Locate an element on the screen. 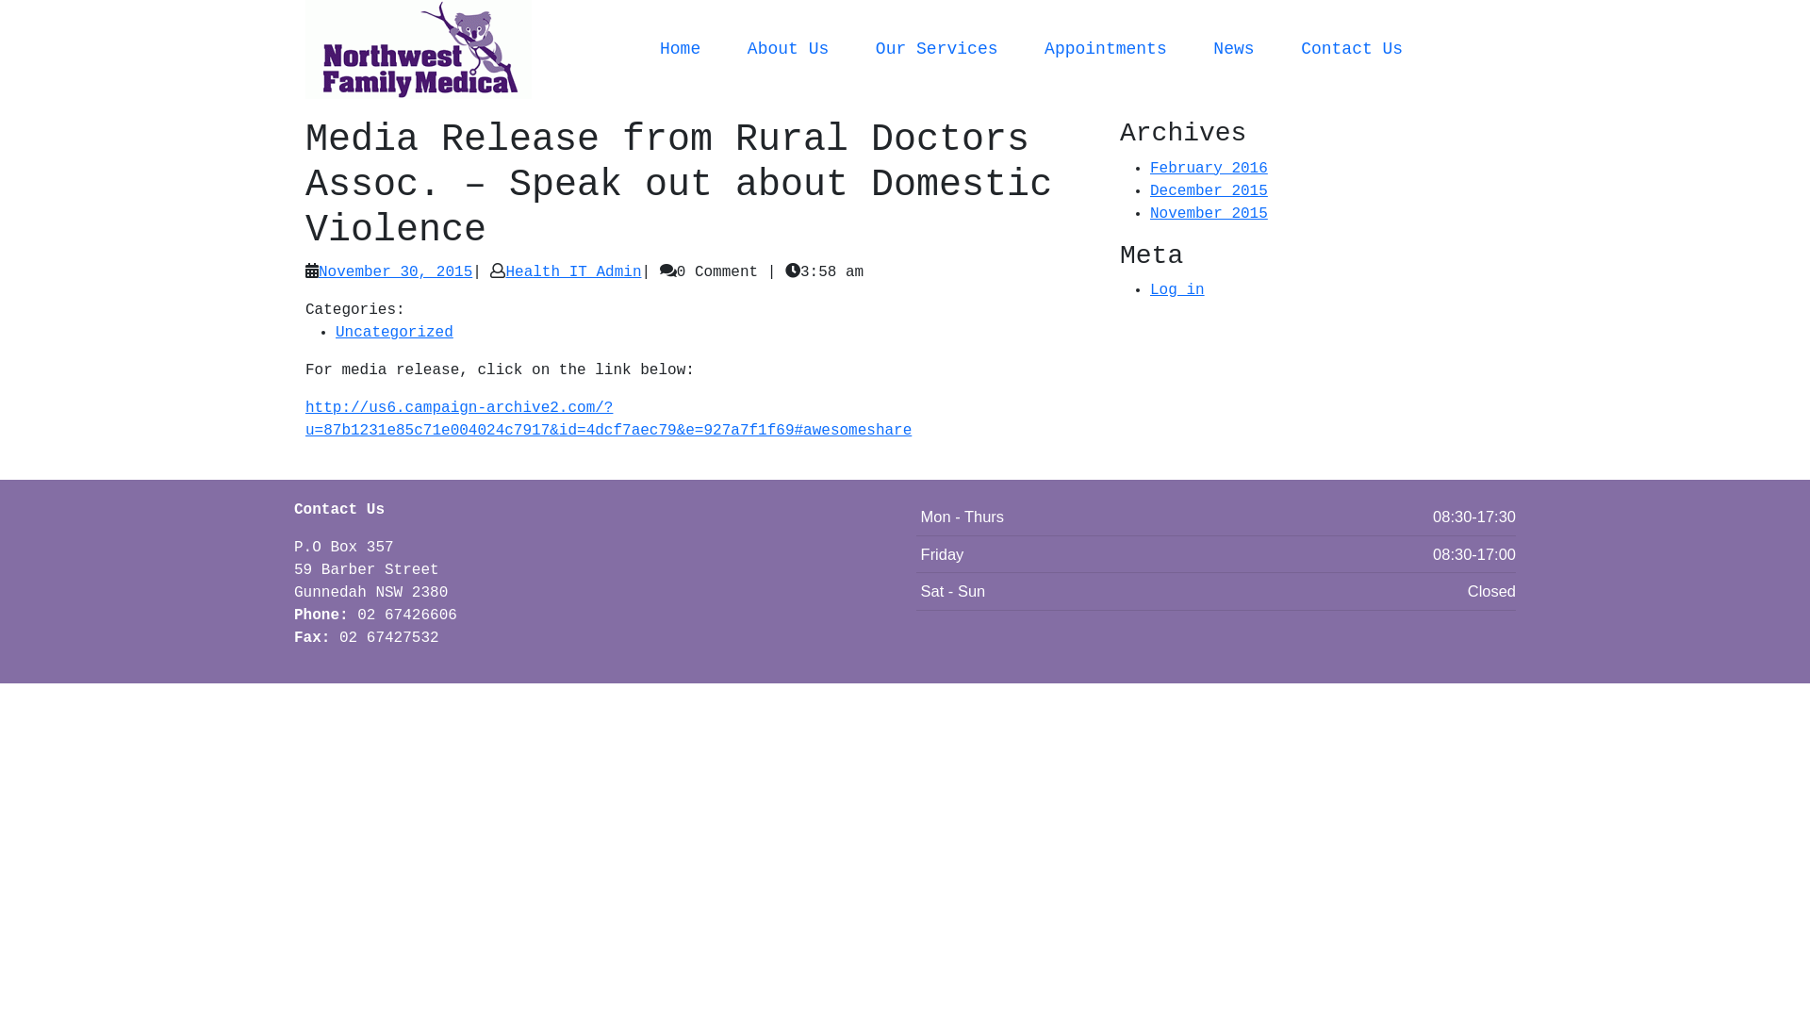 The width and height of the screenshot is (1810, 1018). Home is located at coordinates (681, 49).